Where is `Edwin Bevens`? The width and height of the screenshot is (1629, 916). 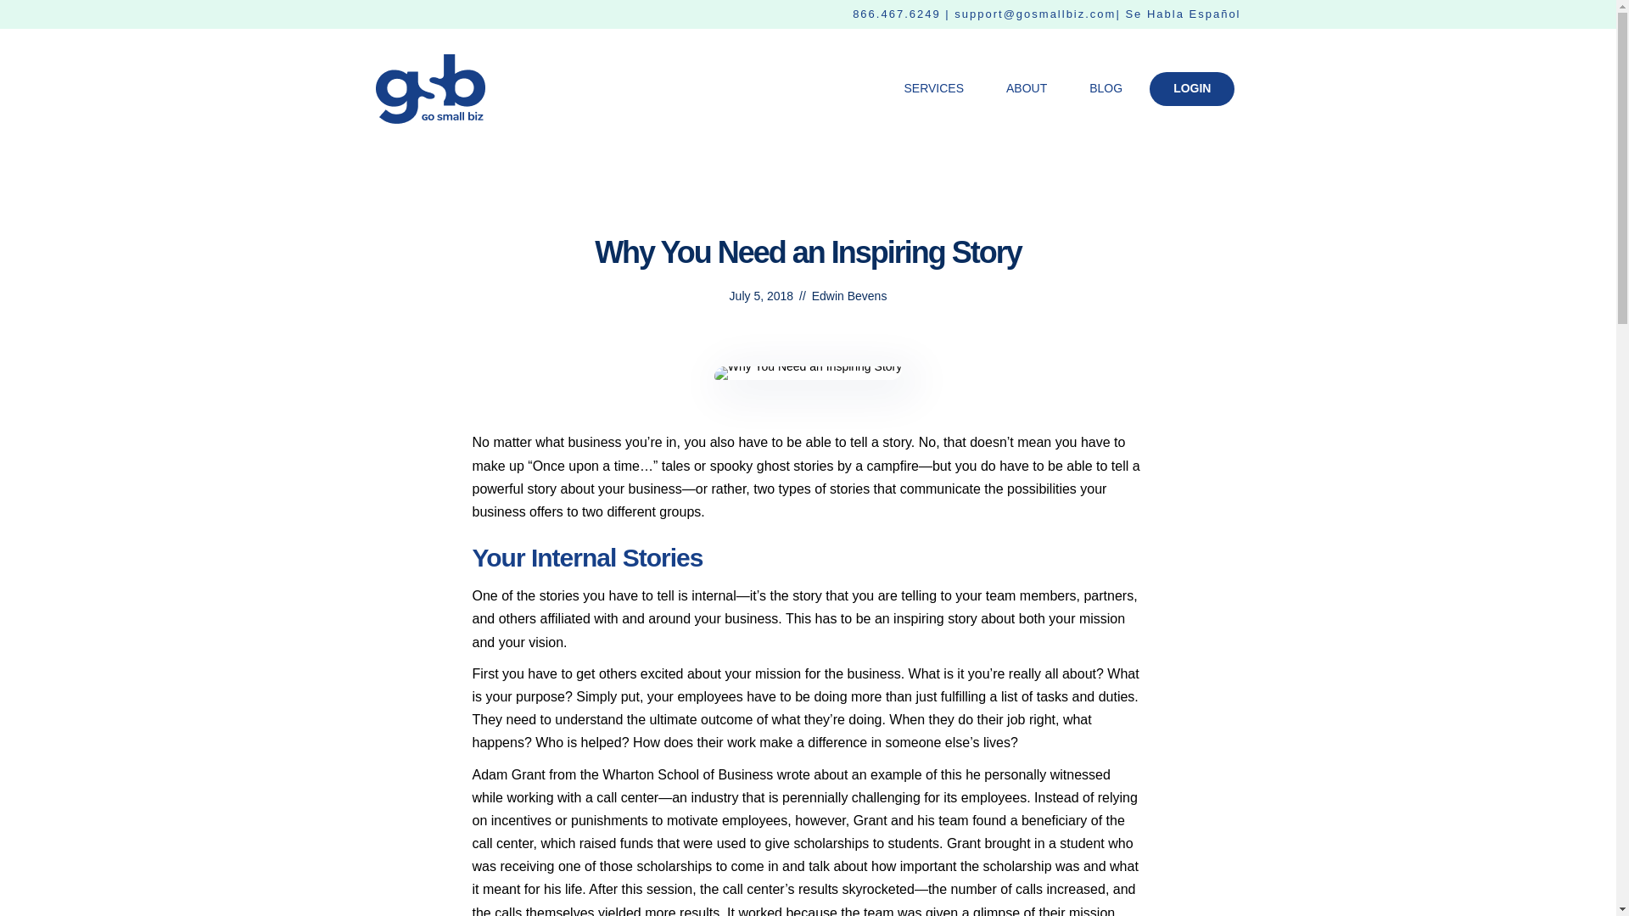 Edwin Bevens is located at coordinates (849, 296).